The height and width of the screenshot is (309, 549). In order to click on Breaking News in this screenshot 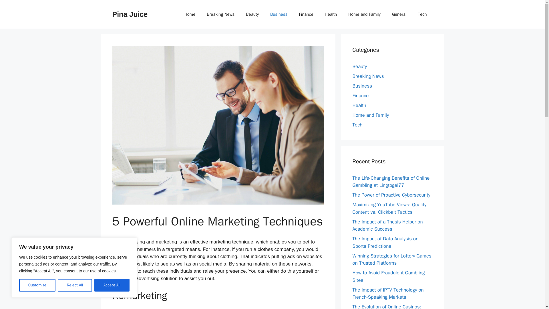, I will do `click(220, 14)`.